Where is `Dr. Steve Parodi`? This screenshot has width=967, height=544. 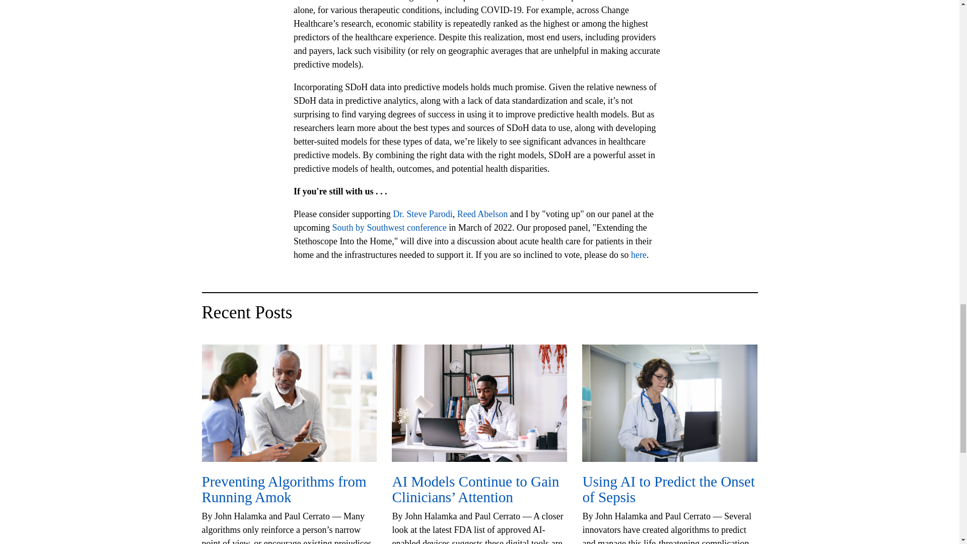
Dr. Steve Parodi is located at coordinates (422, 214).